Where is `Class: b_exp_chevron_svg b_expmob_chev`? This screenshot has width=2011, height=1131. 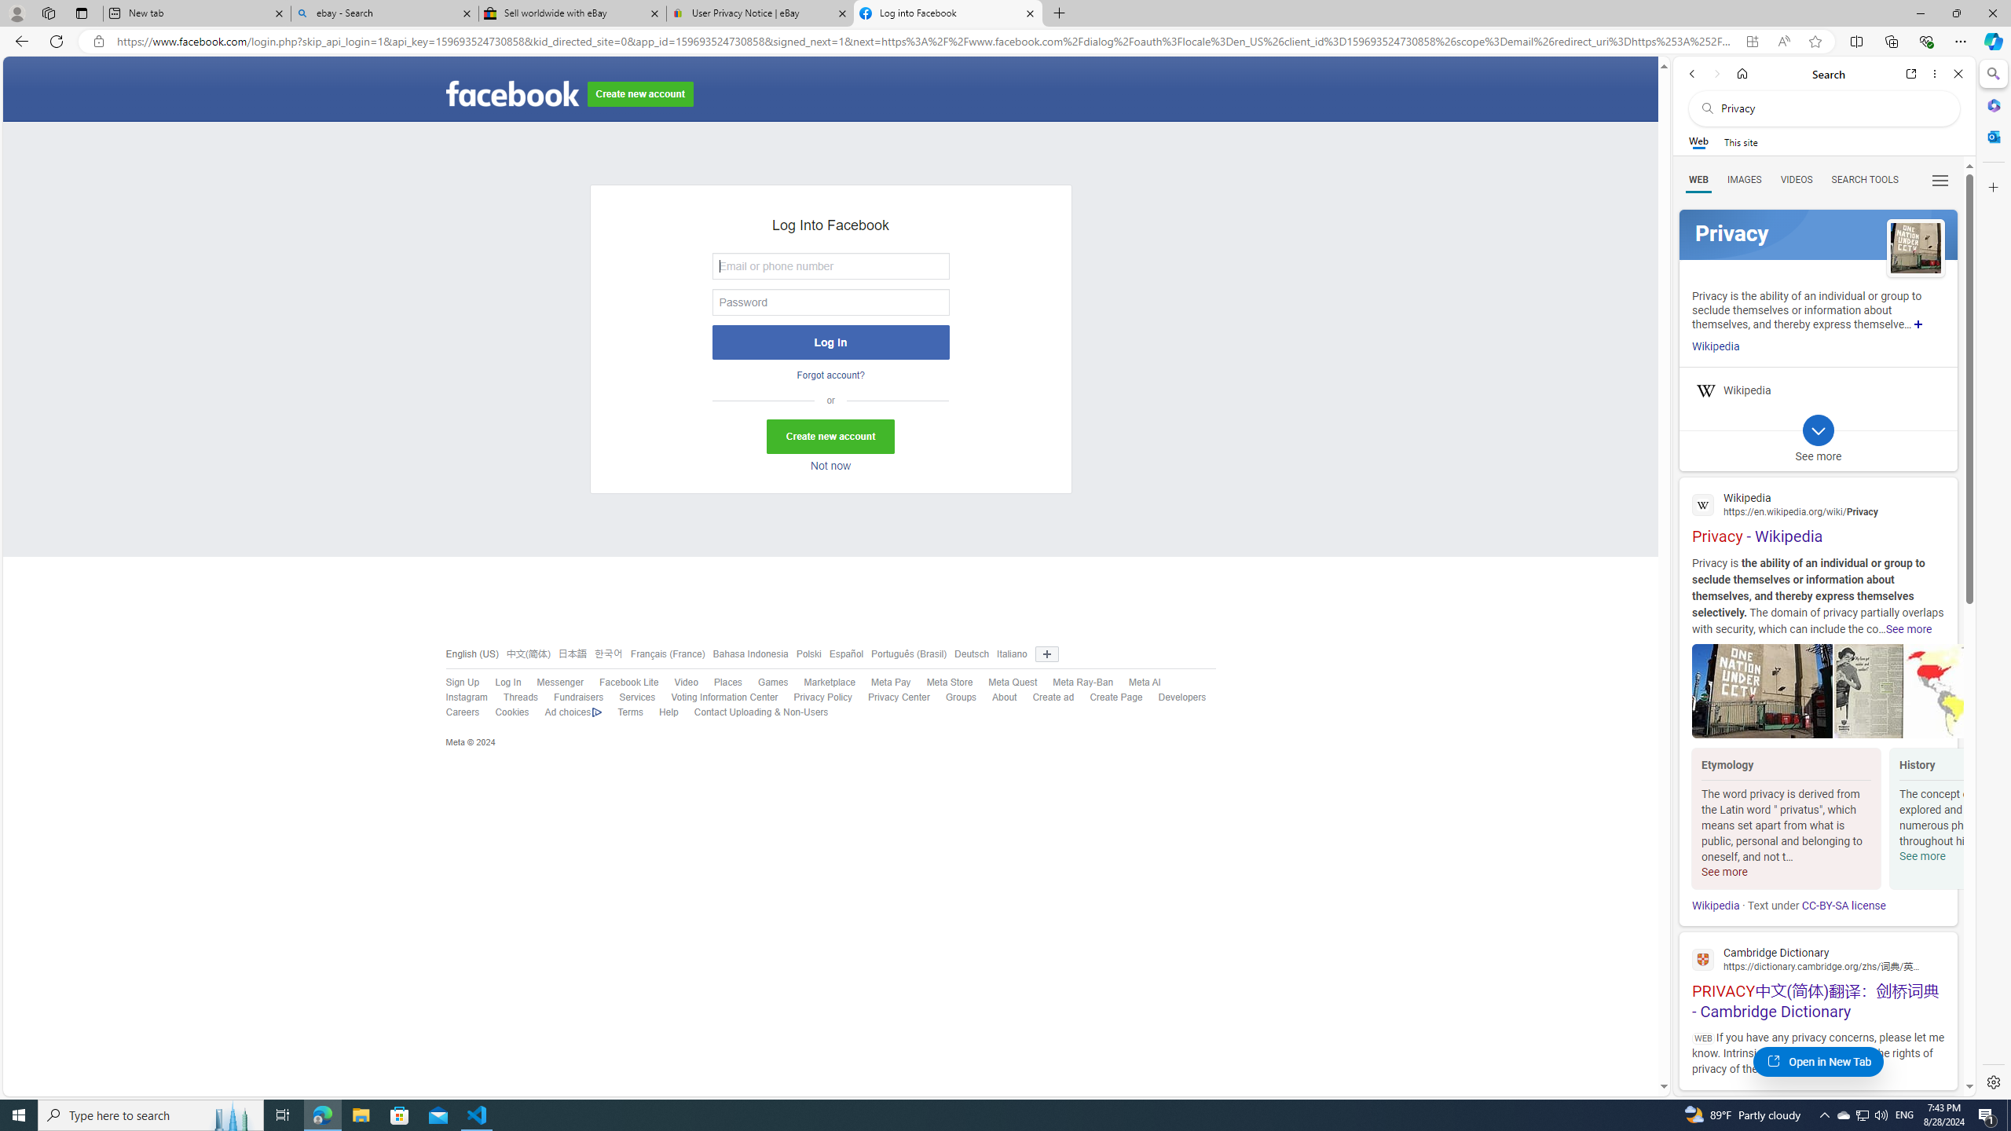
Class: b_exp_chevron_svg b_expmob_chev is located at coordinates (1818, 430).